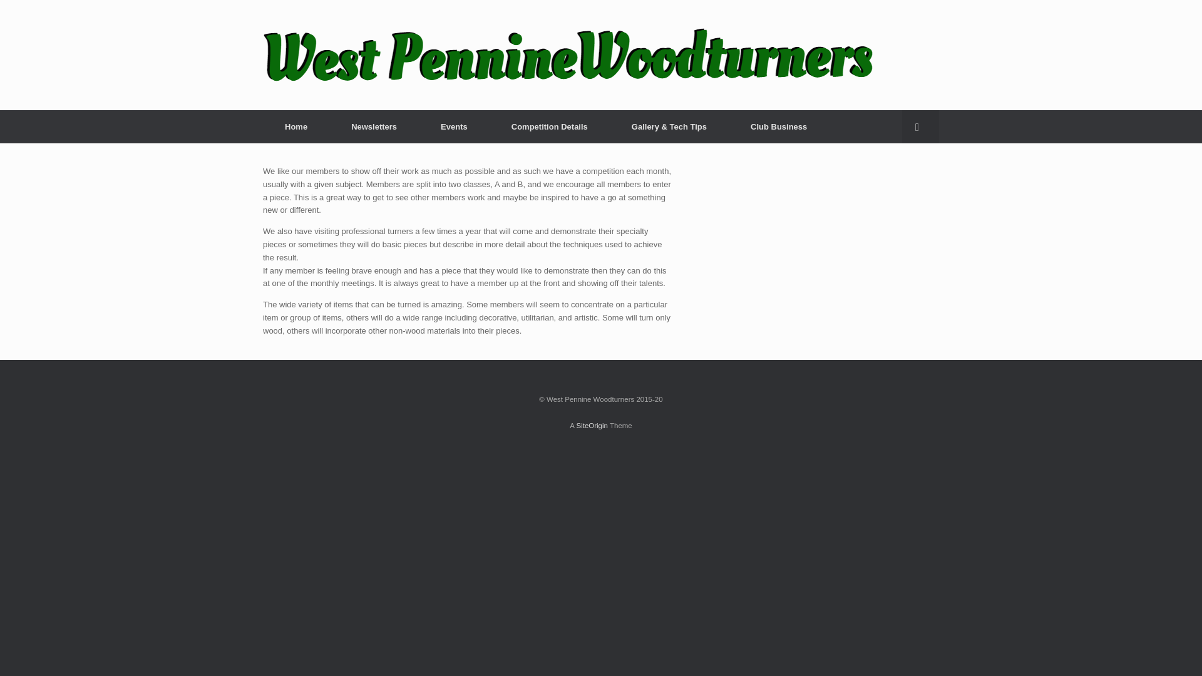  Describe the element at coordinates (592, 425) in the screenshot. I see `SiteOrigin` at that location.